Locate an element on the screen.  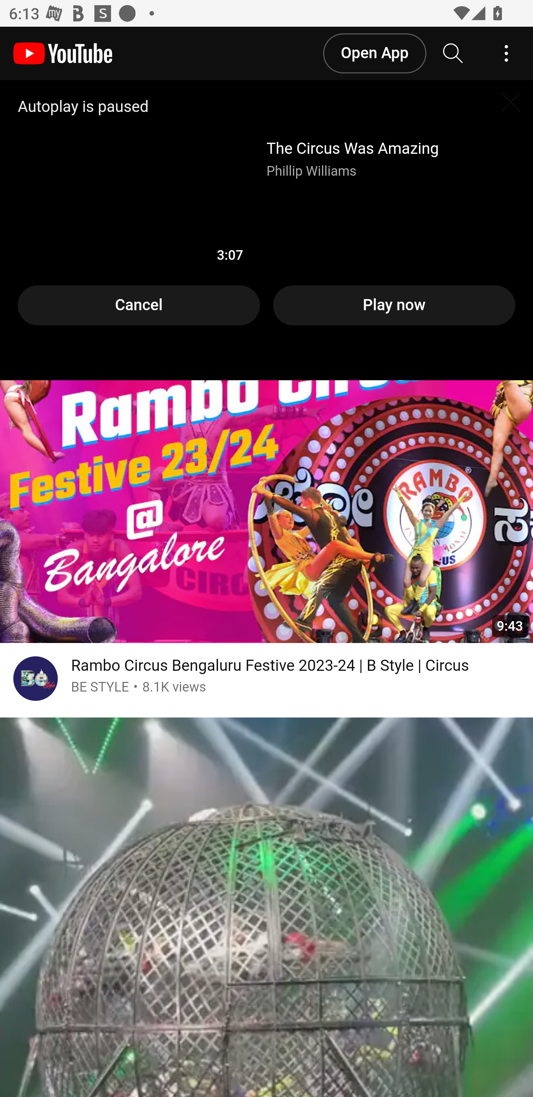
Account is located at coordinates (506, 54).